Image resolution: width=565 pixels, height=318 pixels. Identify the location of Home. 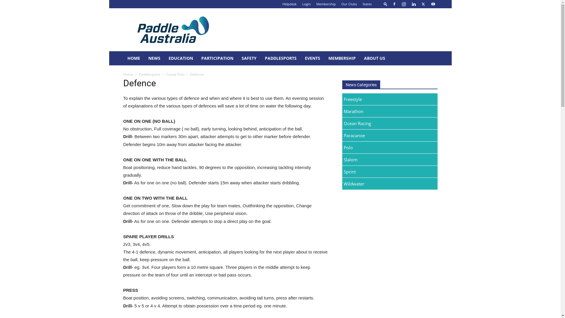
(128, 74).